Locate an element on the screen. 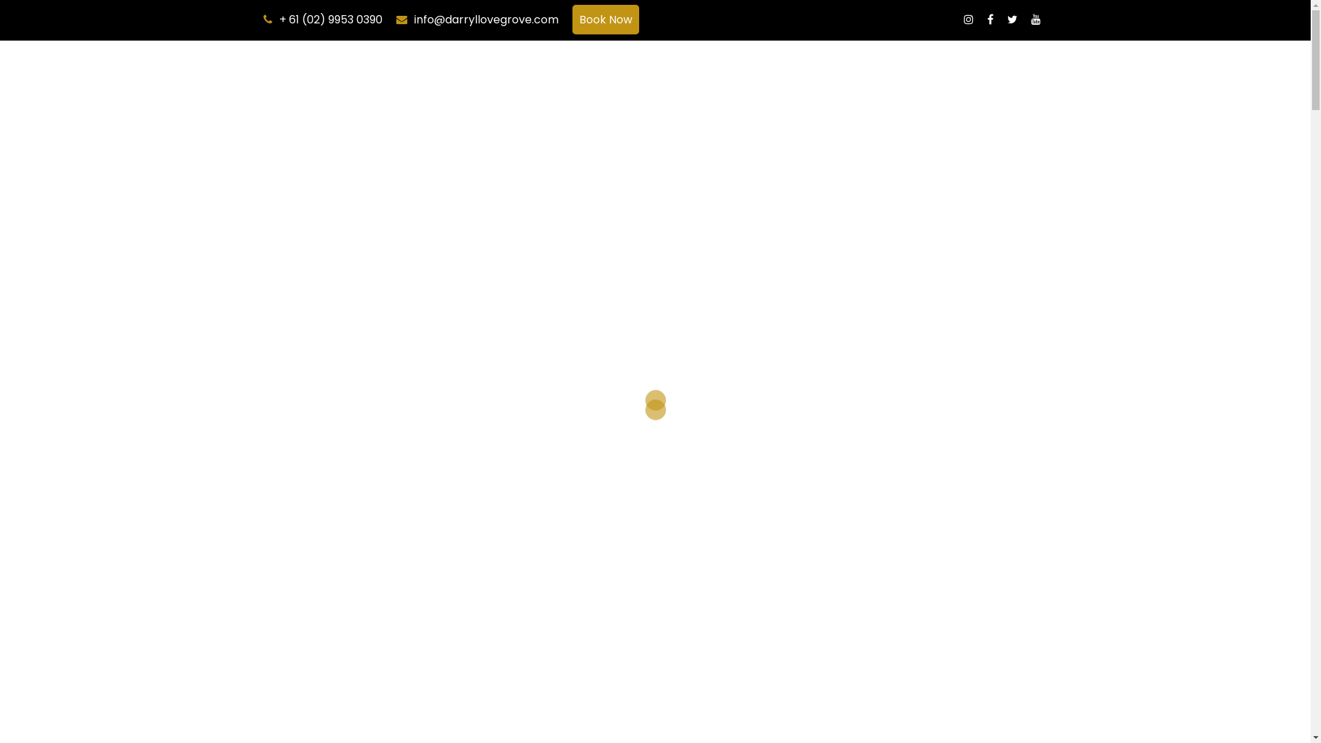 The image size is (1321, 743). Facebook is located at coordinates (989, 19).